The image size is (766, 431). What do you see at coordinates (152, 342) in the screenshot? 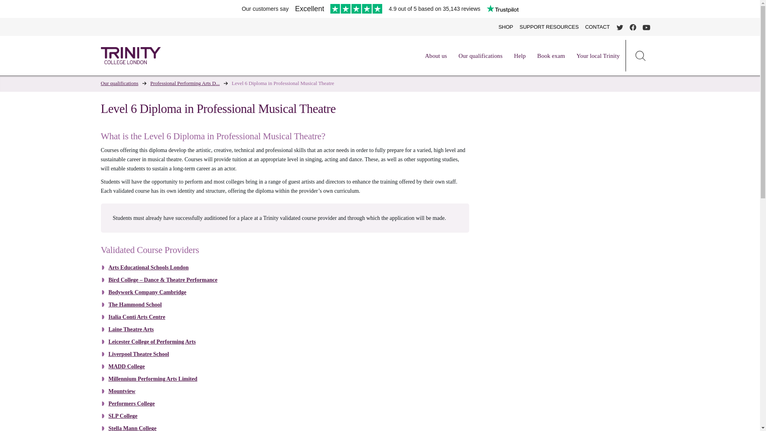
I see `Link will open in new window` at bounding box center [152, 342].